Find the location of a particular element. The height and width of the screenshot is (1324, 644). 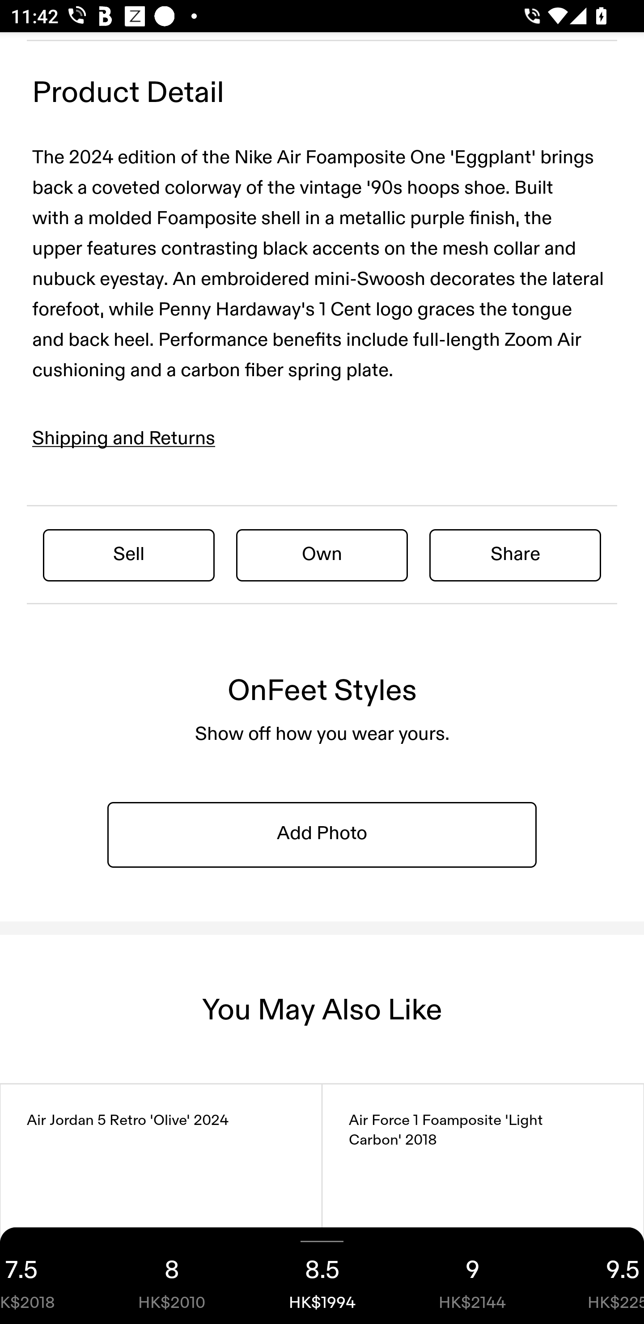

Shipping and Returns is located at coordinates (124, 439).